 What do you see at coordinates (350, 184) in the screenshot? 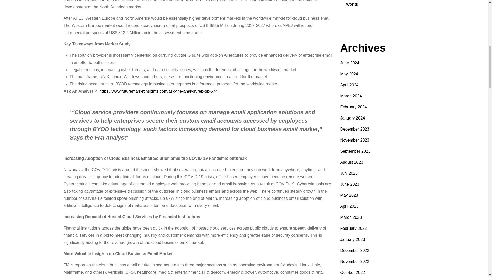
I see `June 2023` at bounding box center [350, 184].